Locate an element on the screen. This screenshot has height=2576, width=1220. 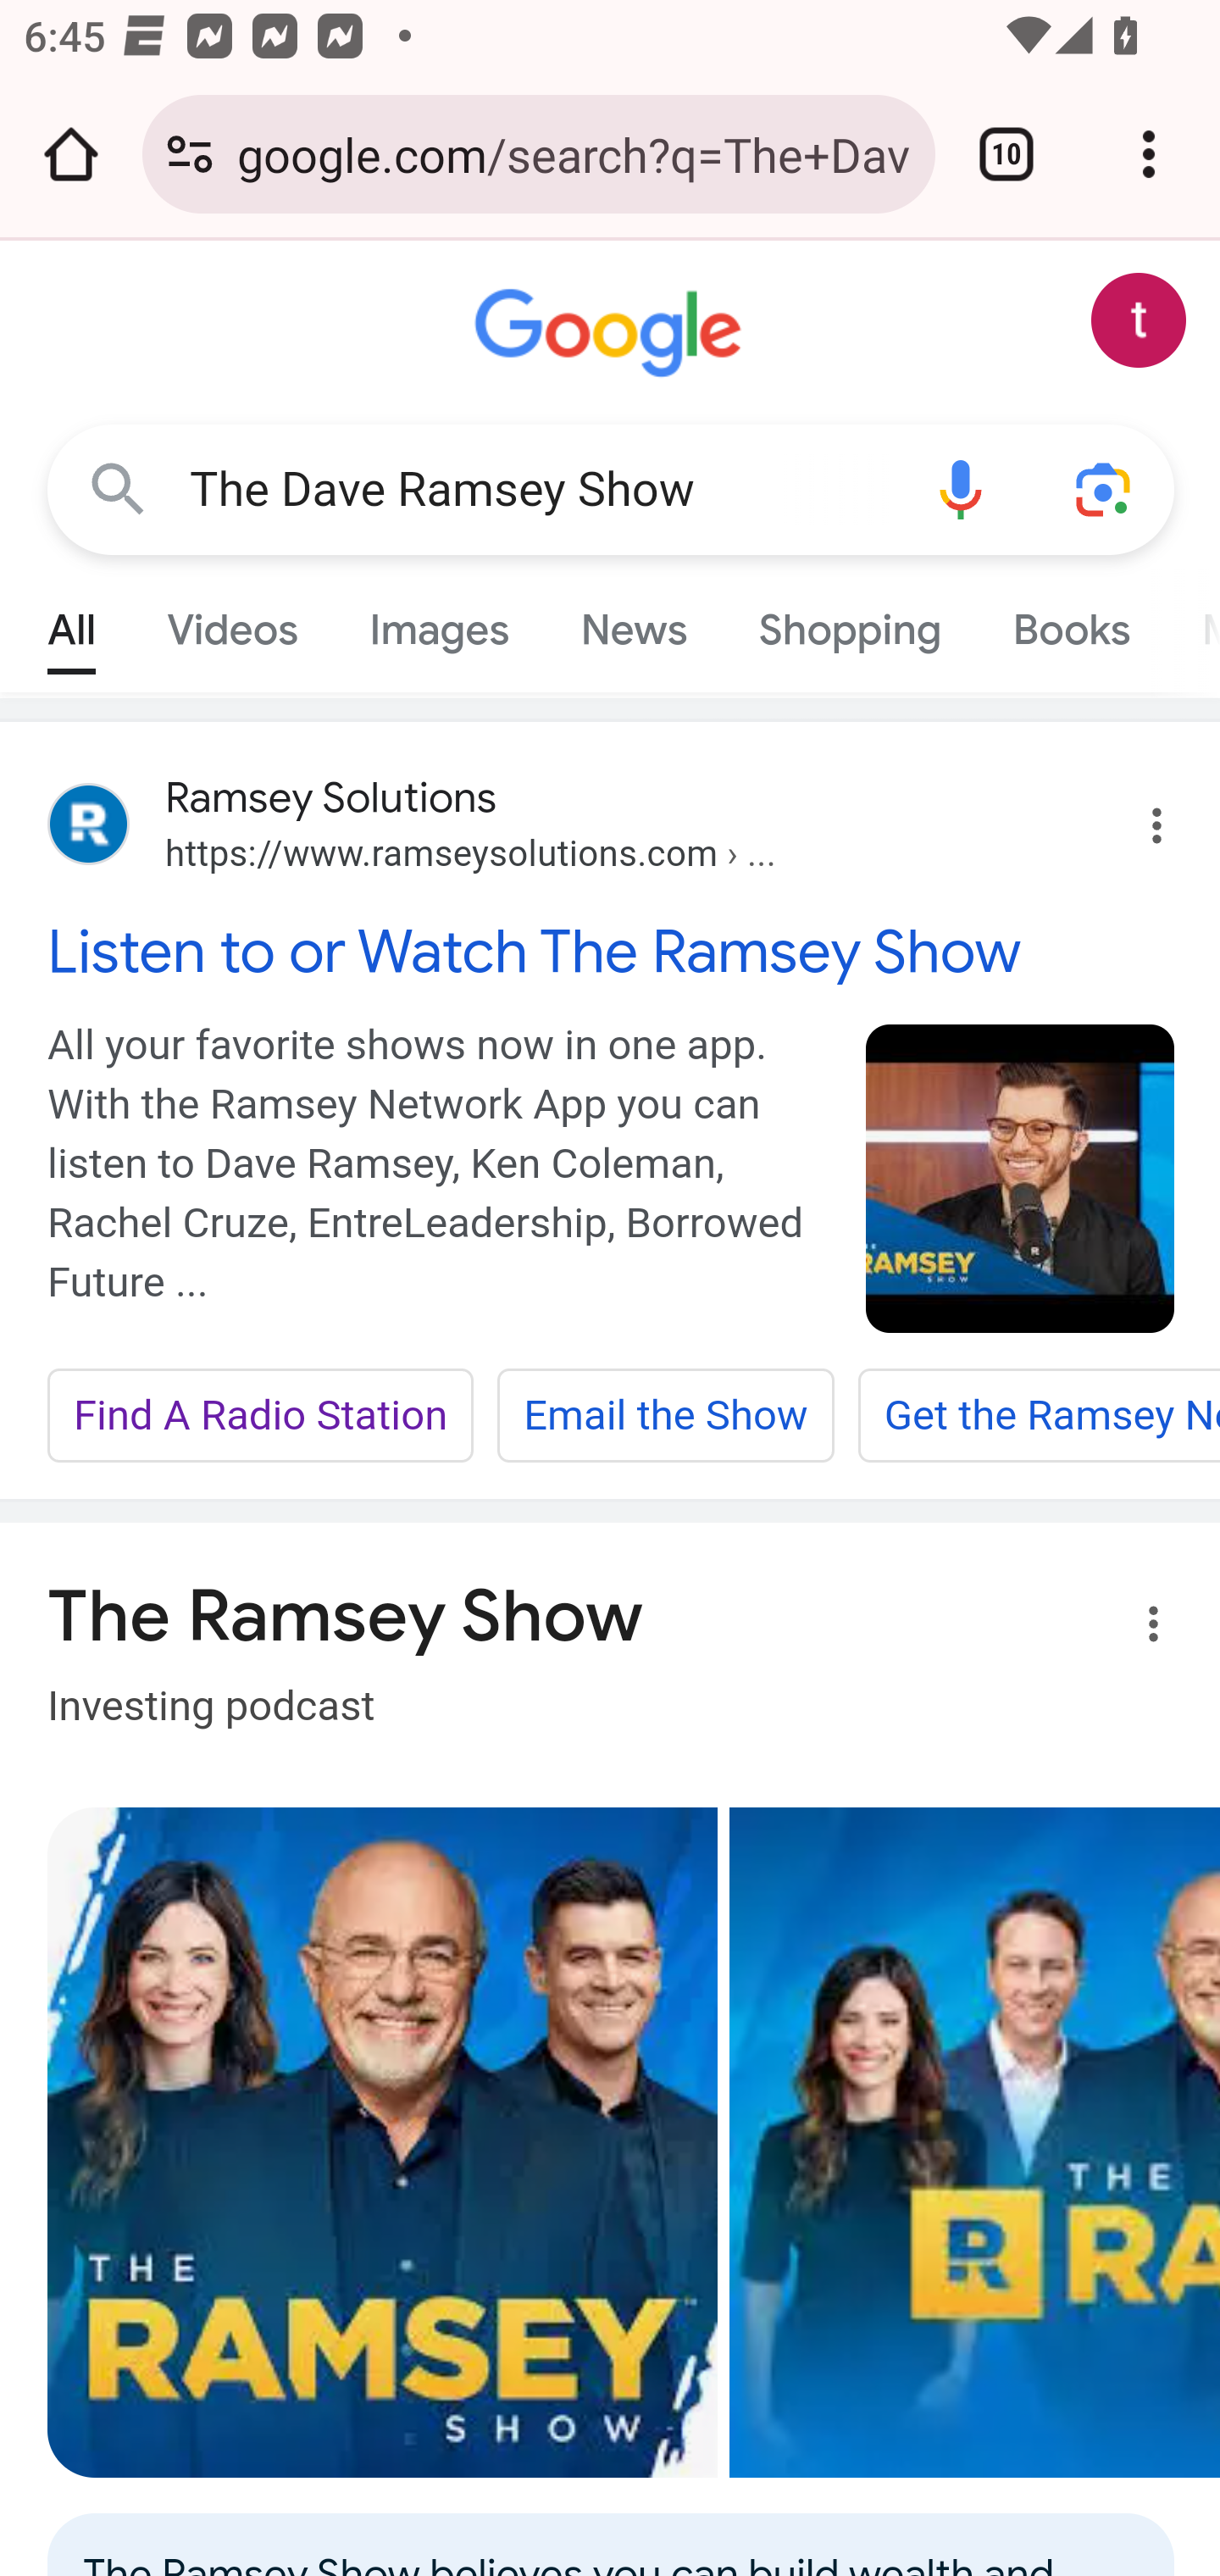
The Ramsey Show - KXRO News Radio is located at coordinates (974, 2142).